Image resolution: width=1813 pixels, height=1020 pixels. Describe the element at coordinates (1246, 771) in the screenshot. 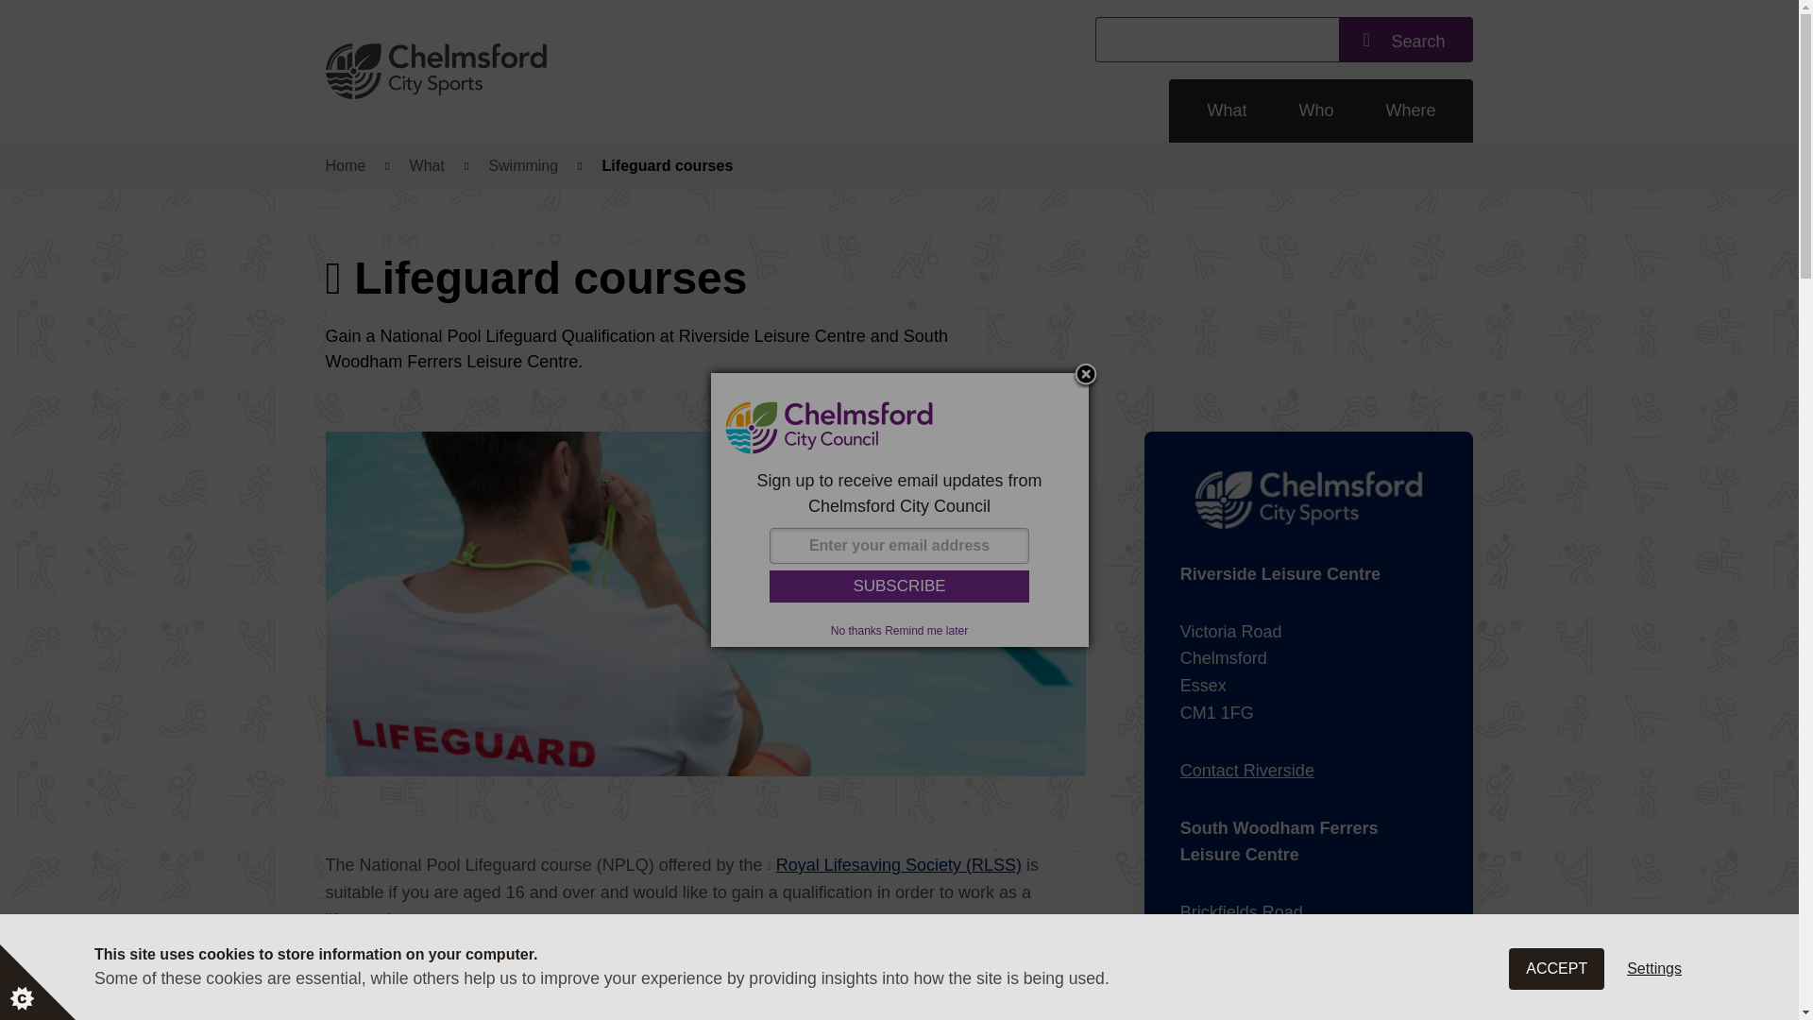

I see `Contact: Riverside Leisure Centre` at that location.